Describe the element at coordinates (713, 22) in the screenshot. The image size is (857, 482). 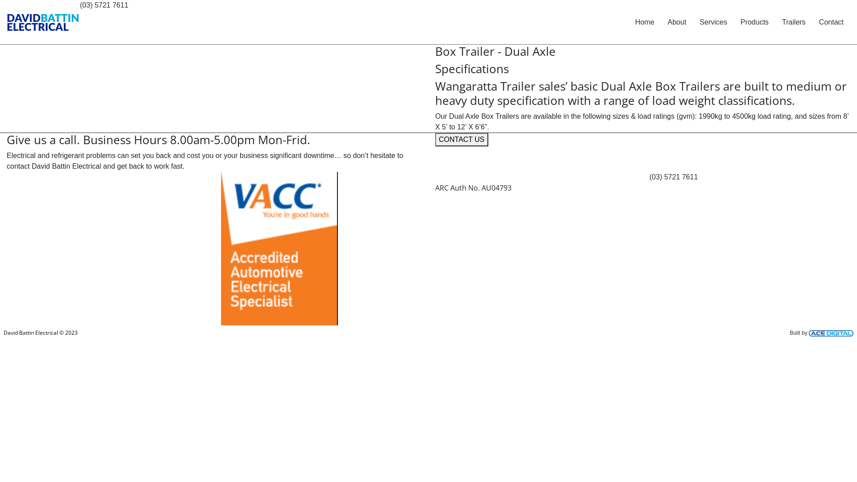
I see `Services` at that location.